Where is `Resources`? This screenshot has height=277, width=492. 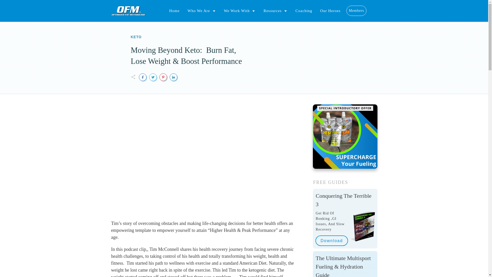 Resources is located at coordinates (275, 11).